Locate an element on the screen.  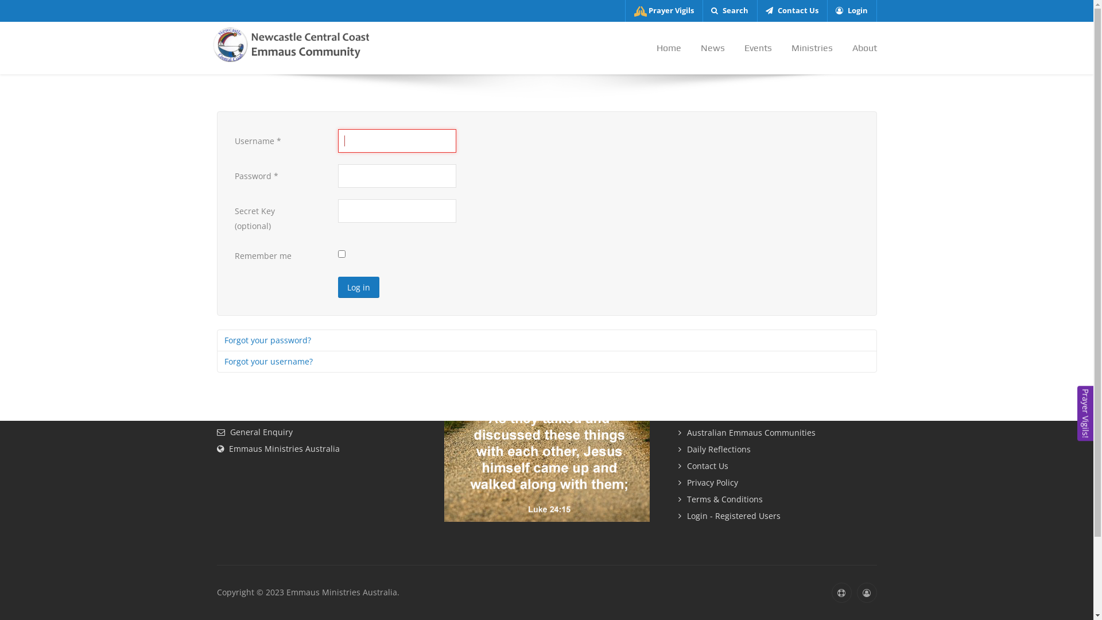
Ministries is located at coordinates (812, 48).